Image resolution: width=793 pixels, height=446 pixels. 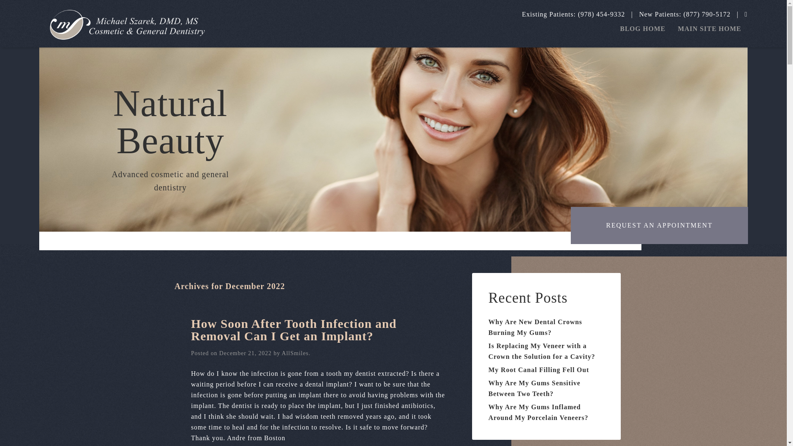 What do you see at coordinates (539, 369) in the screenshot?
I see `My Root Canal Filling Fell Out` at bounding box center [539, 369].